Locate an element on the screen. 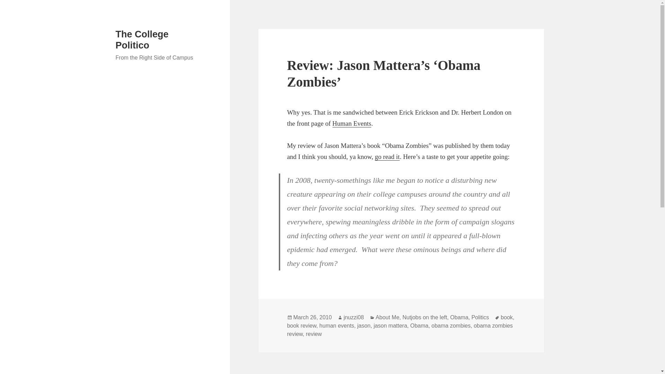  book is located at coordinates (506, 317).